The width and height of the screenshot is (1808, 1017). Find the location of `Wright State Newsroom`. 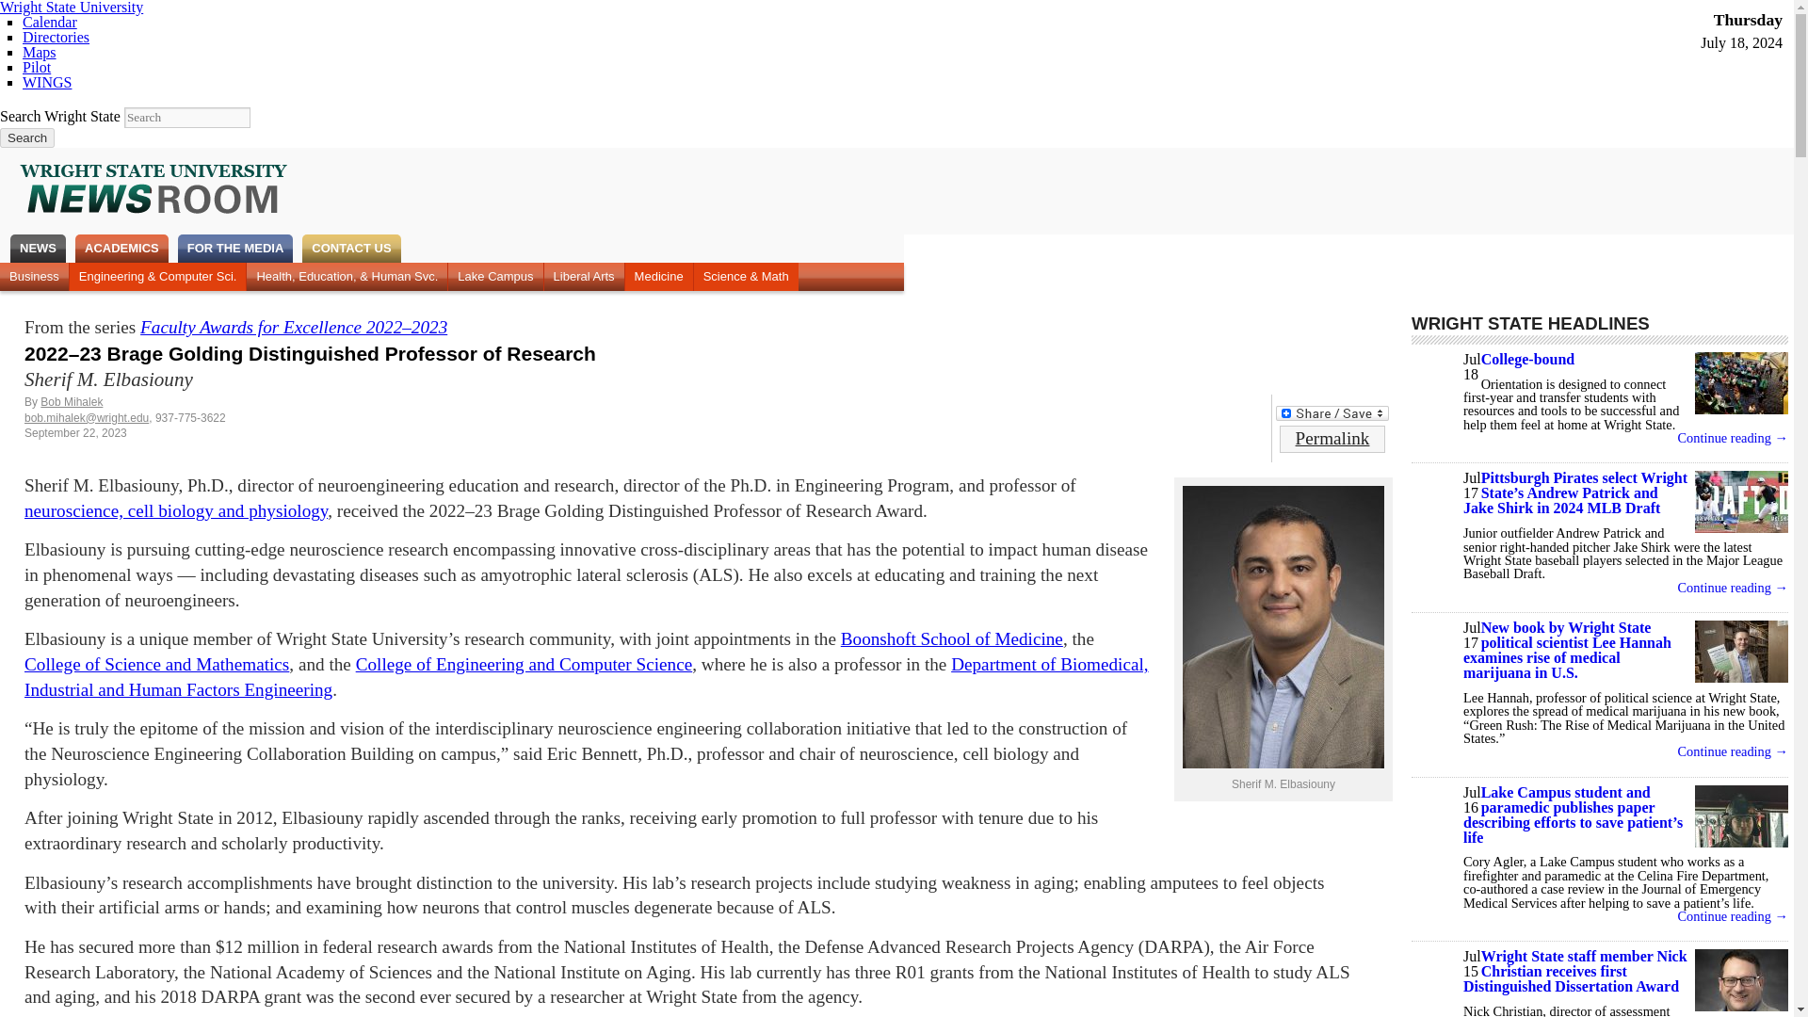

Wright State Newsroom is located at coordinates (154, 190).